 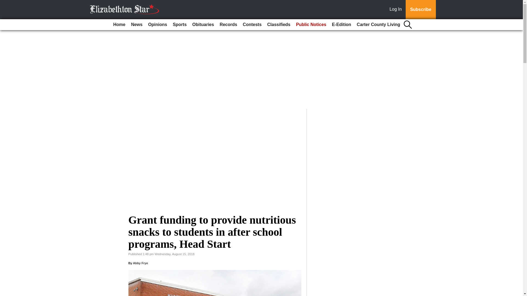 What do you see at coordinates (5, 3) in the screenshot?
I see `Go` at bounding box center [5, 3].